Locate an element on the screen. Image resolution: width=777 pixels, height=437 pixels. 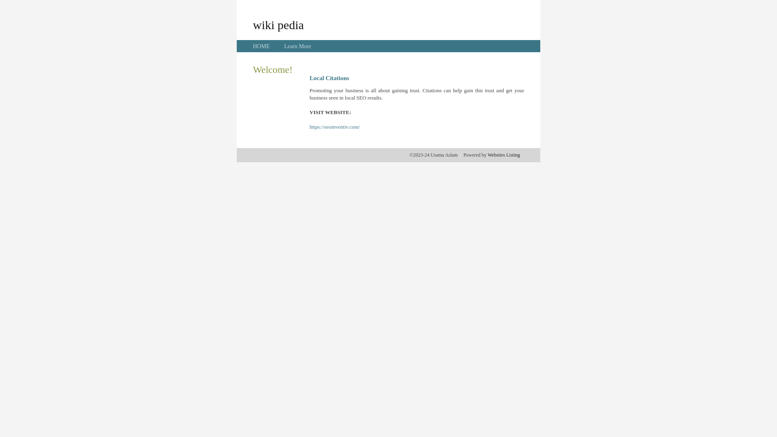
wiki pedia is located at coordinates (278, 25).